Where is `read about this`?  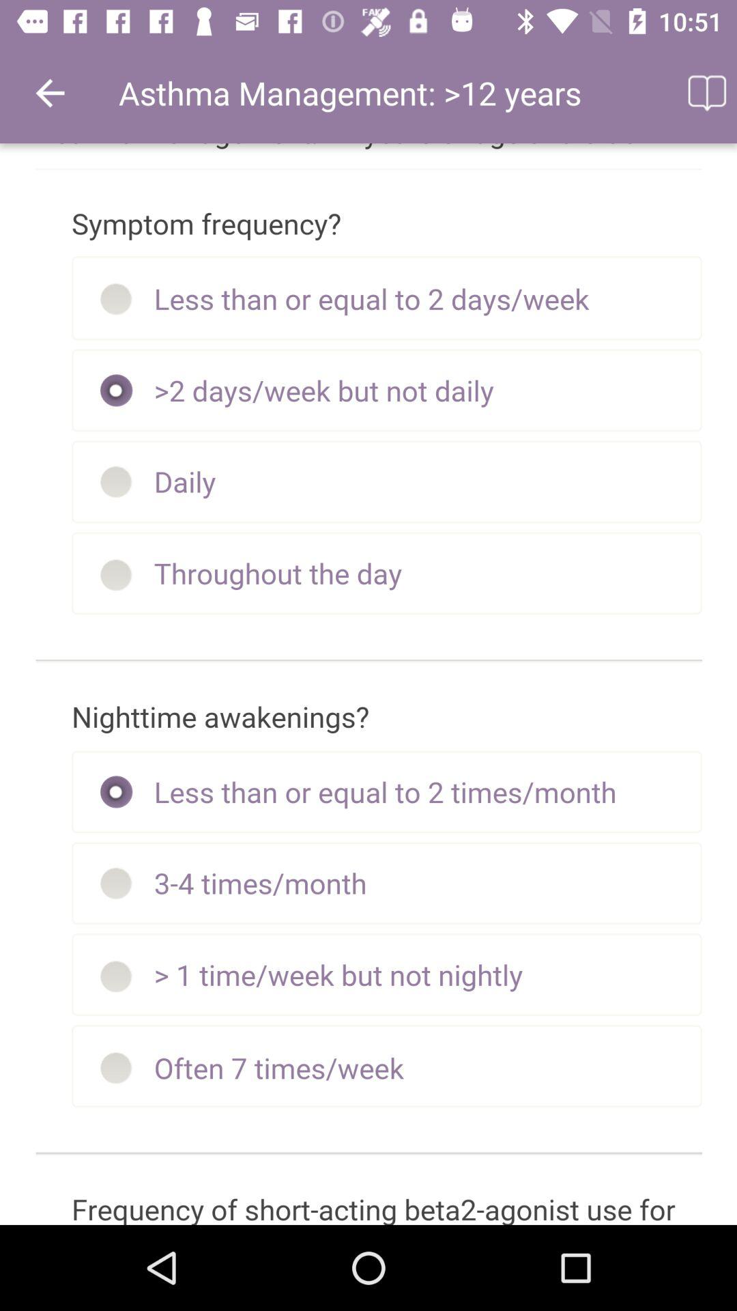 read about this is located at coordinates (706, 93).